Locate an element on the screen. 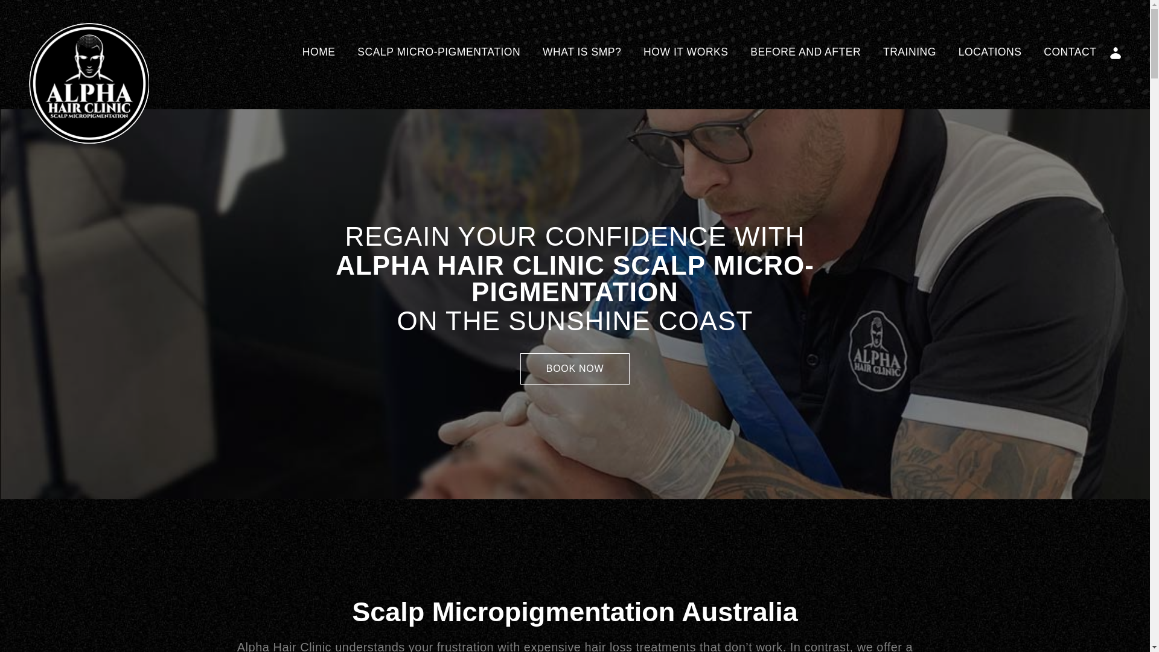 The image size is (1159, 652). TRAINING is located at coordinates (910, 52).